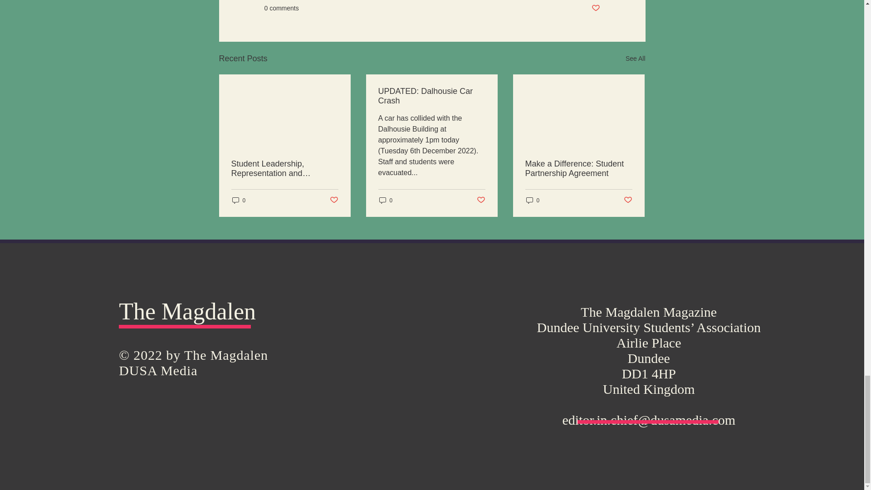 The height and width of the screenshot is (490, 871). Describe the element at coordinates (481, 200) in the screenshot. I see `Post not marked as liked` at that location.